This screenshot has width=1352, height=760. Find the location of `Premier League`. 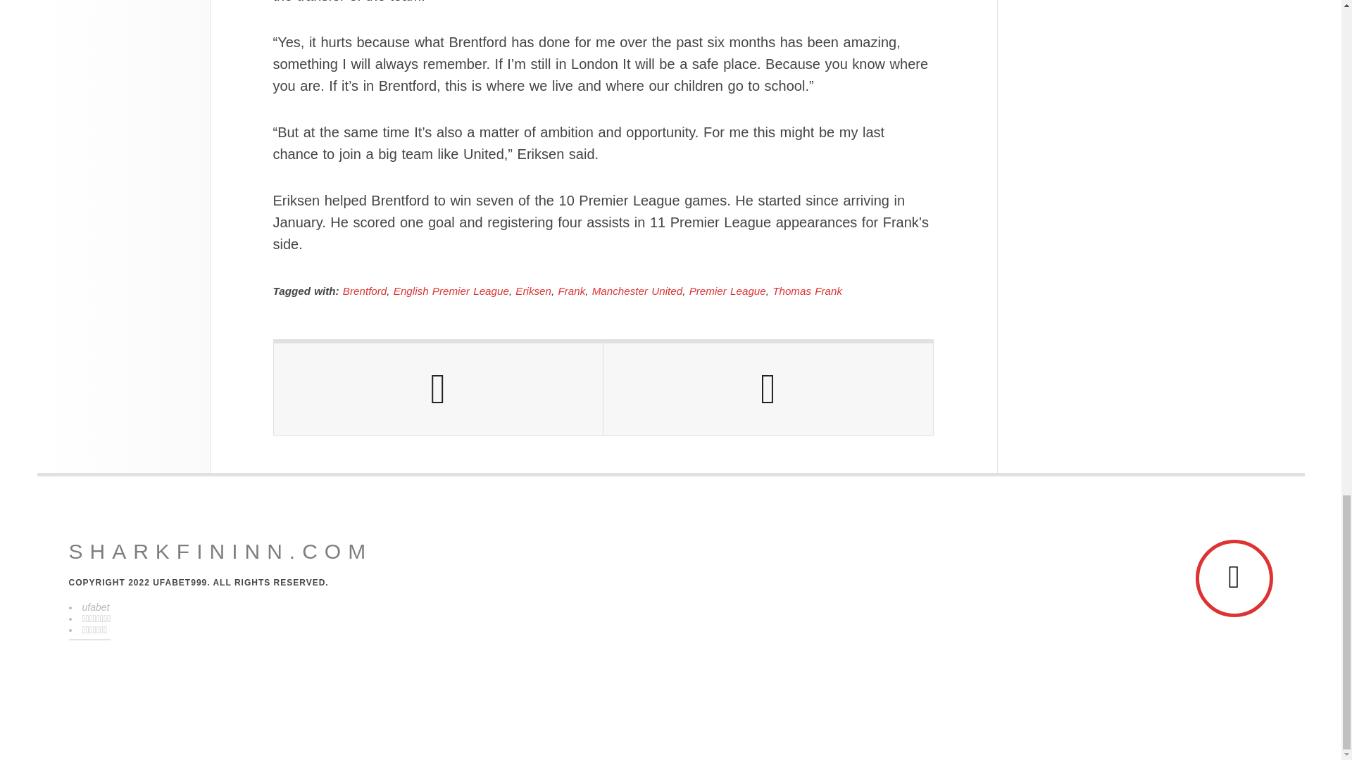

Premier League is located at coordinates (728, 291).